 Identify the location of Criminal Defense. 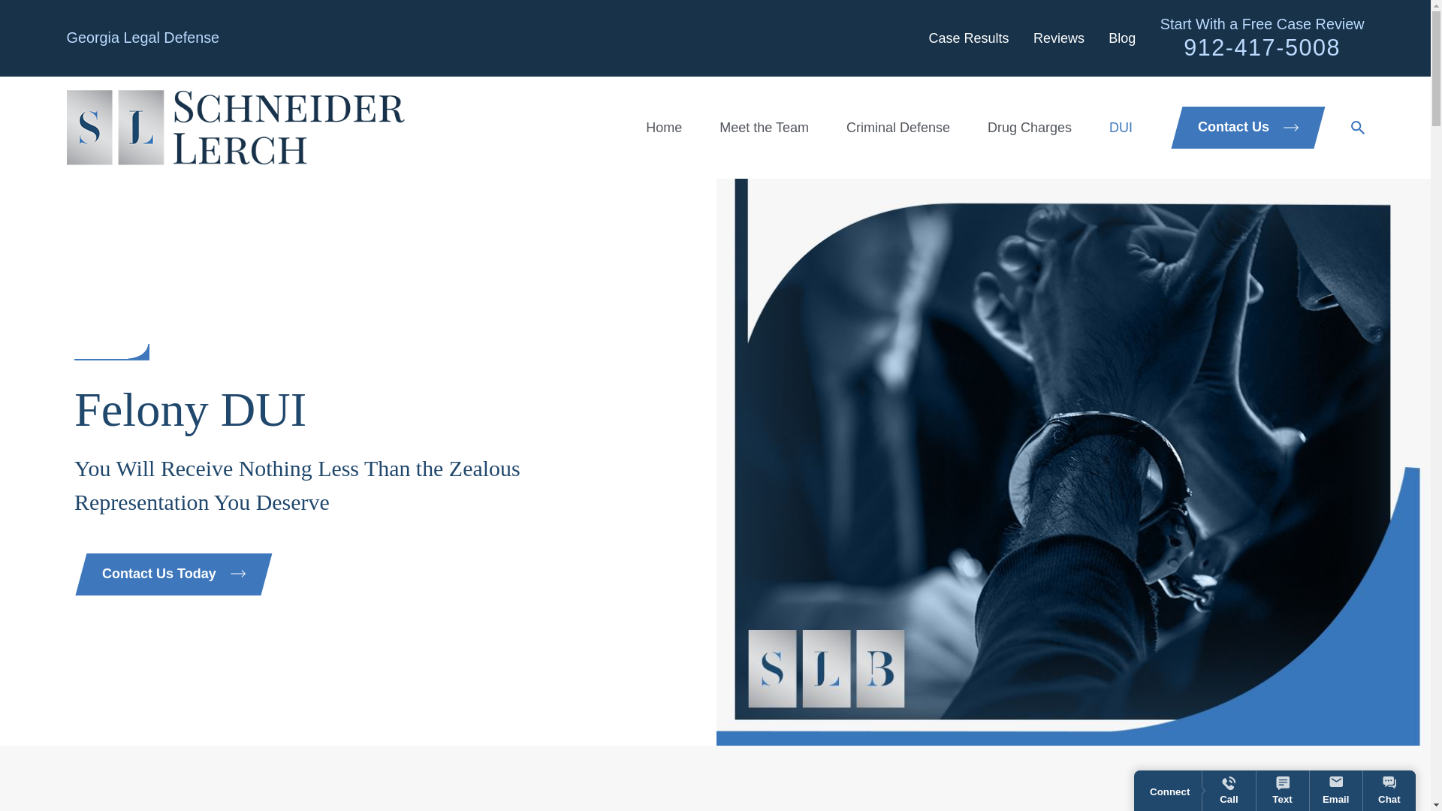
(898, 128).